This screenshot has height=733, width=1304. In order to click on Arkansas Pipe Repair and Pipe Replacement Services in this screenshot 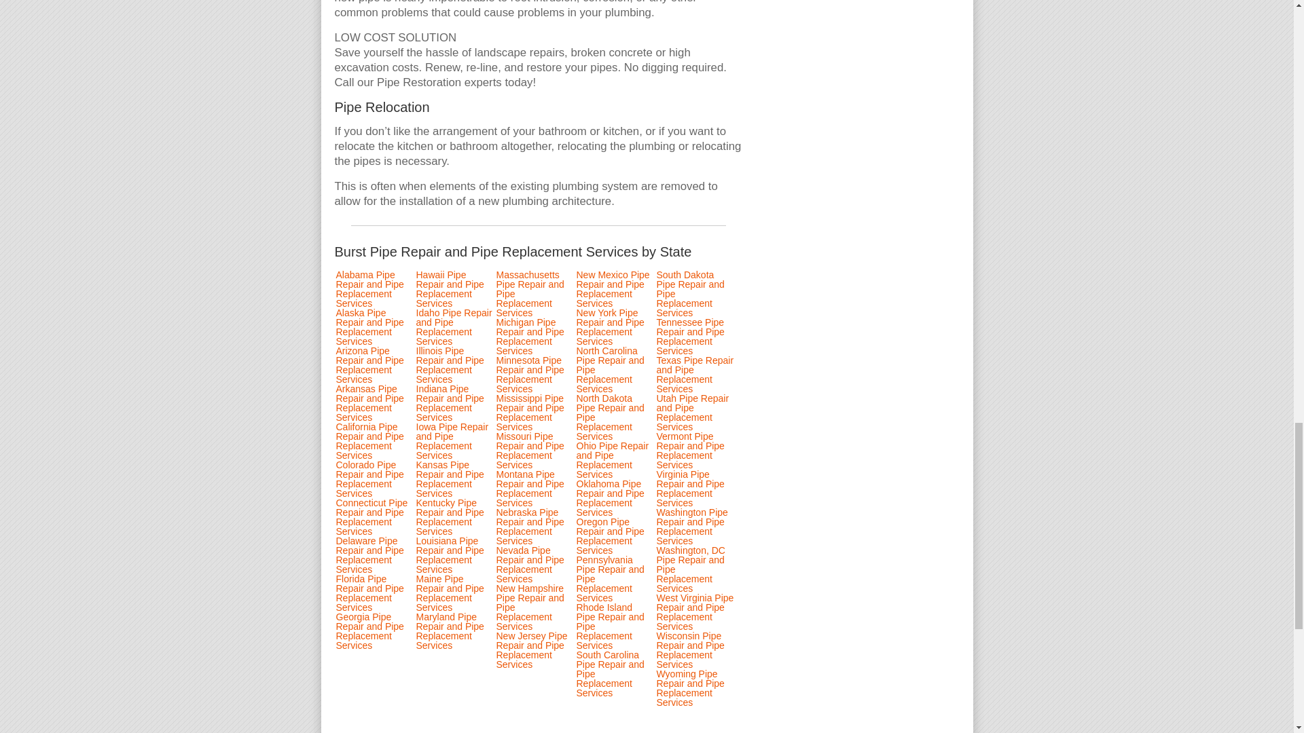, I will do `click(369, 403)`.